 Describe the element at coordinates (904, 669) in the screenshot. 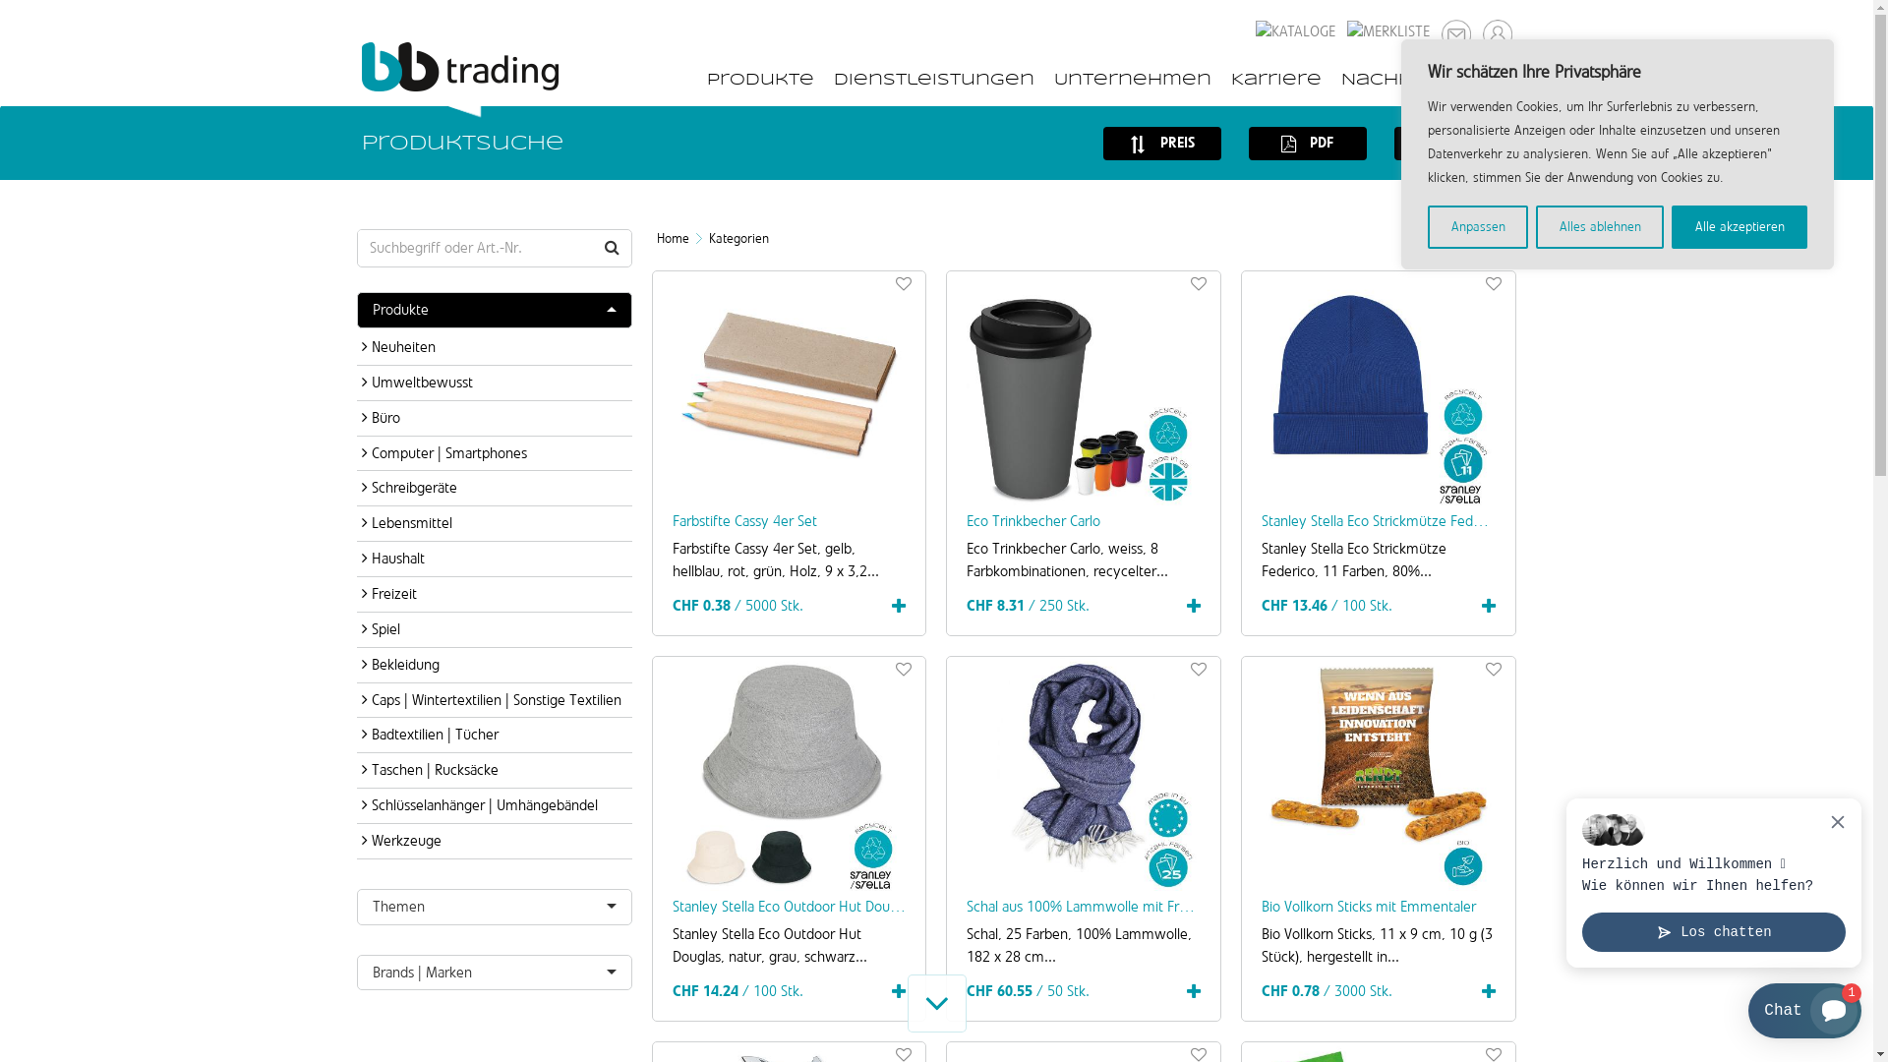

I see `Merken` at that location.